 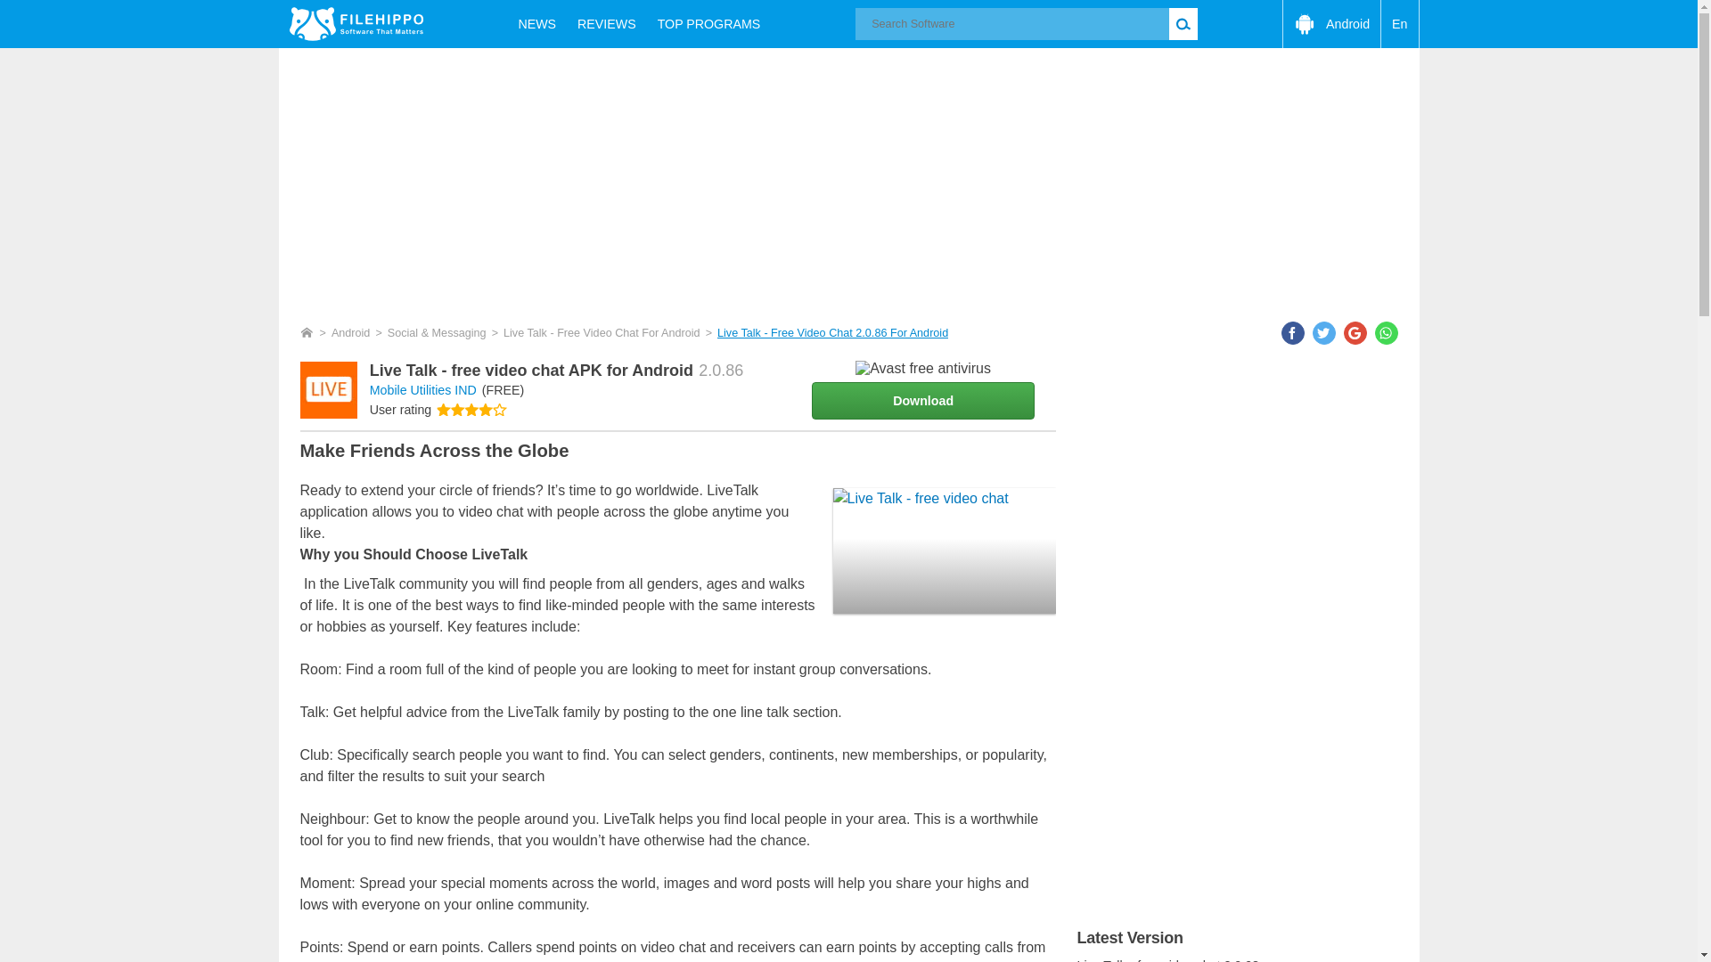 What do you see at coordinates (536, 23) in the screenshot?
I see `News` at bounding box center [536, 23].